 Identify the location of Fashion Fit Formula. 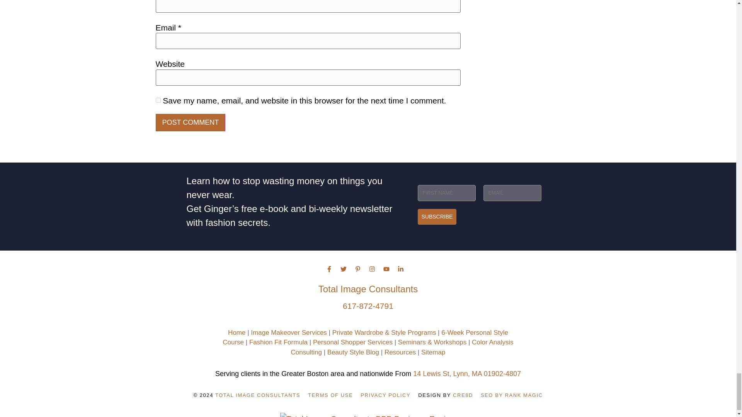
(278, 342).